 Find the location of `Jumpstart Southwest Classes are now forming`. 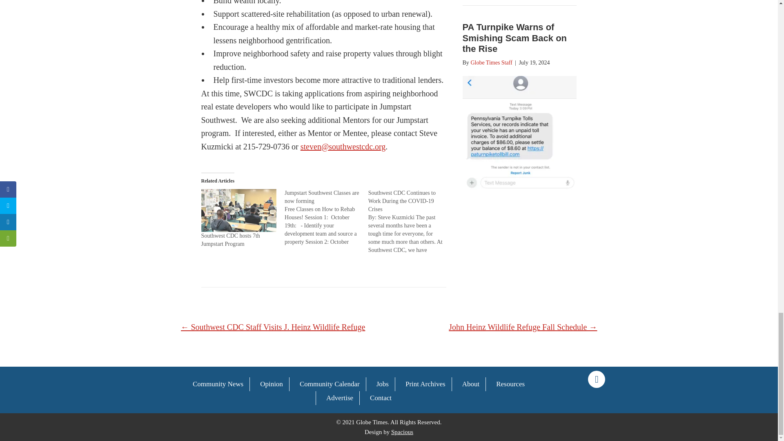

Jumpstart Southwest Classes are now forming is located at coordinates (322, 197).